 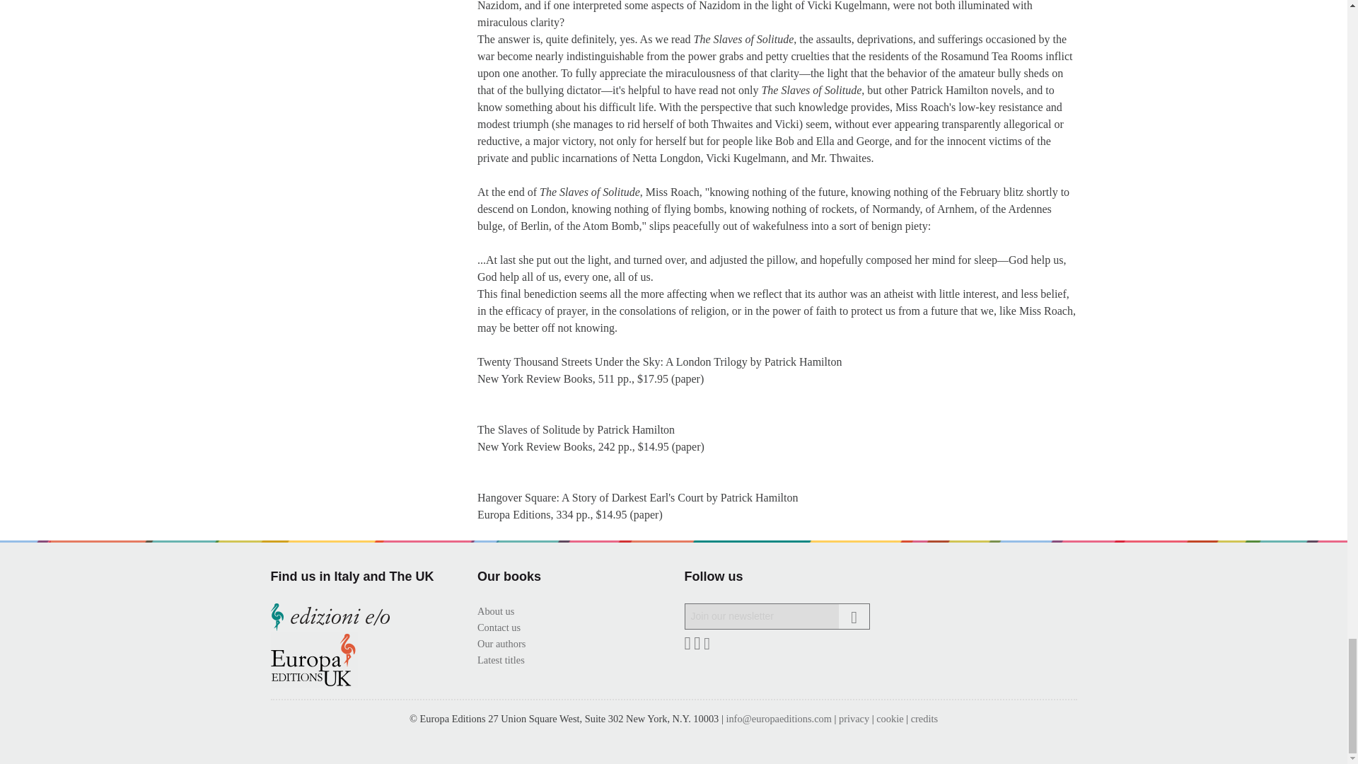 I want to click on Our authors, so click(x=501, y=644).